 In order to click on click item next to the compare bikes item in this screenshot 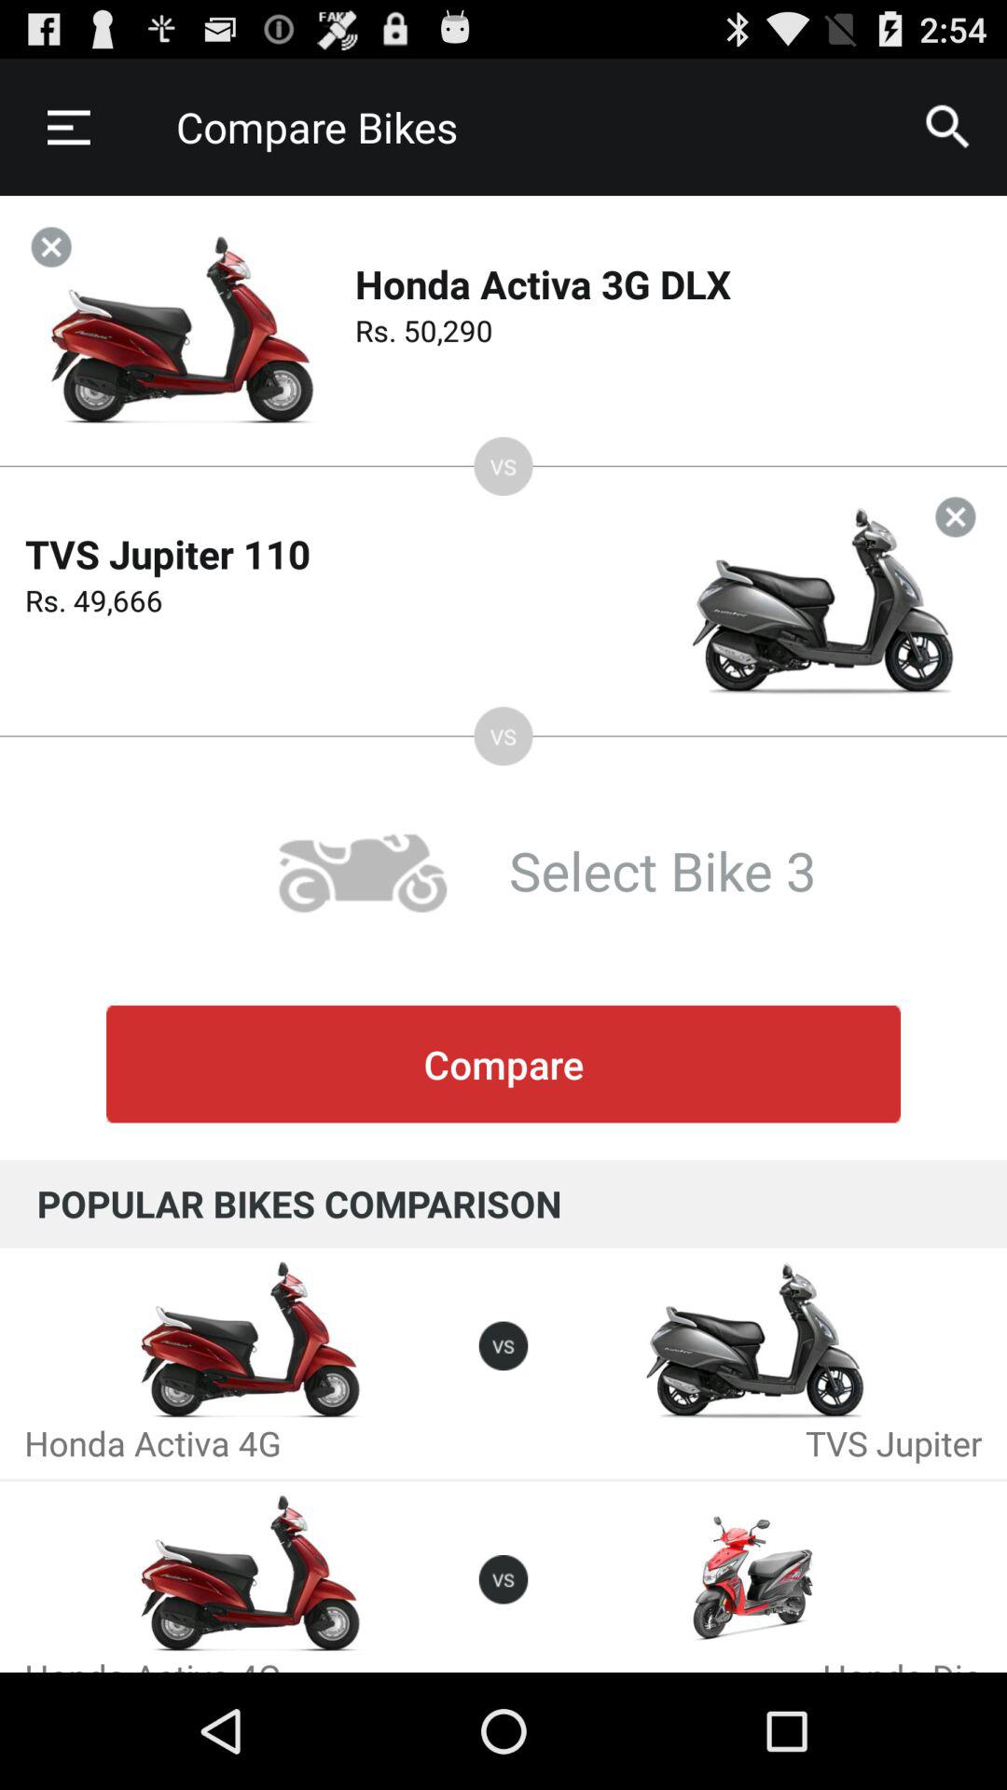, I will do `click(947, 127)`.